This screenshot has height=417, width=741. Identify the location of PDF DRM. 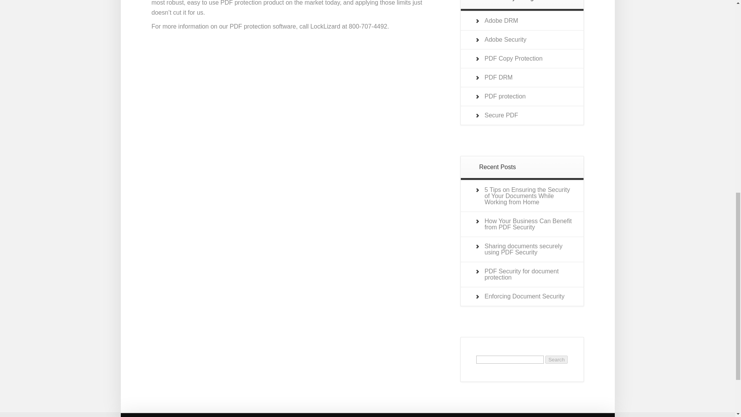
(506, 39).